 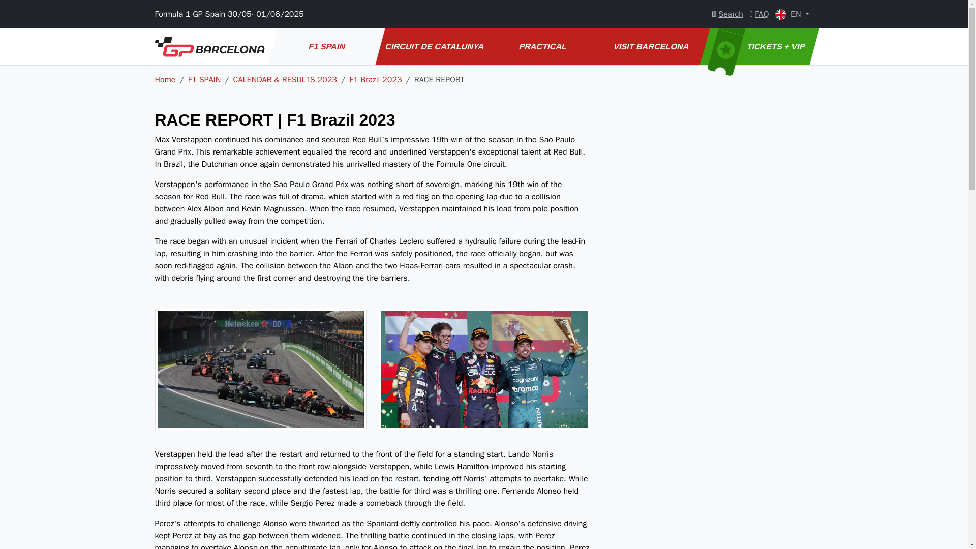 What do you see at coordinates (165, 79) in the screenshot?
I see `Home` at bounding box center [165, 79].